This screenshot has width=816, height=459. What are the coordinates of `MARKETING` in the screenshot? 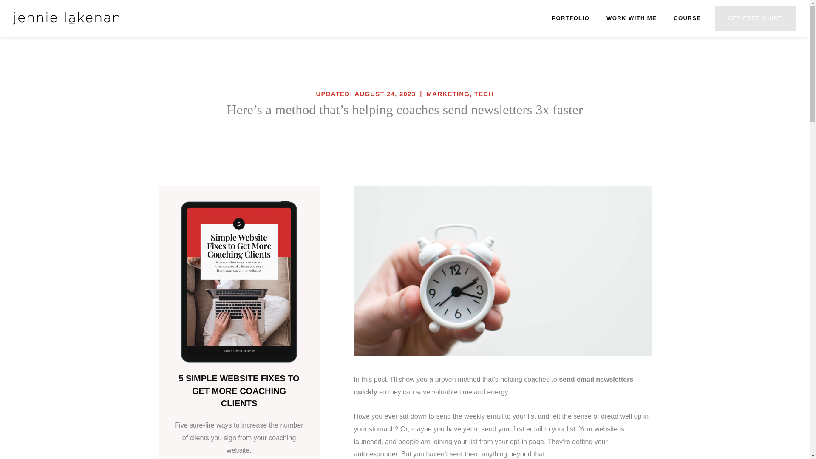 It's located at (448, 93).